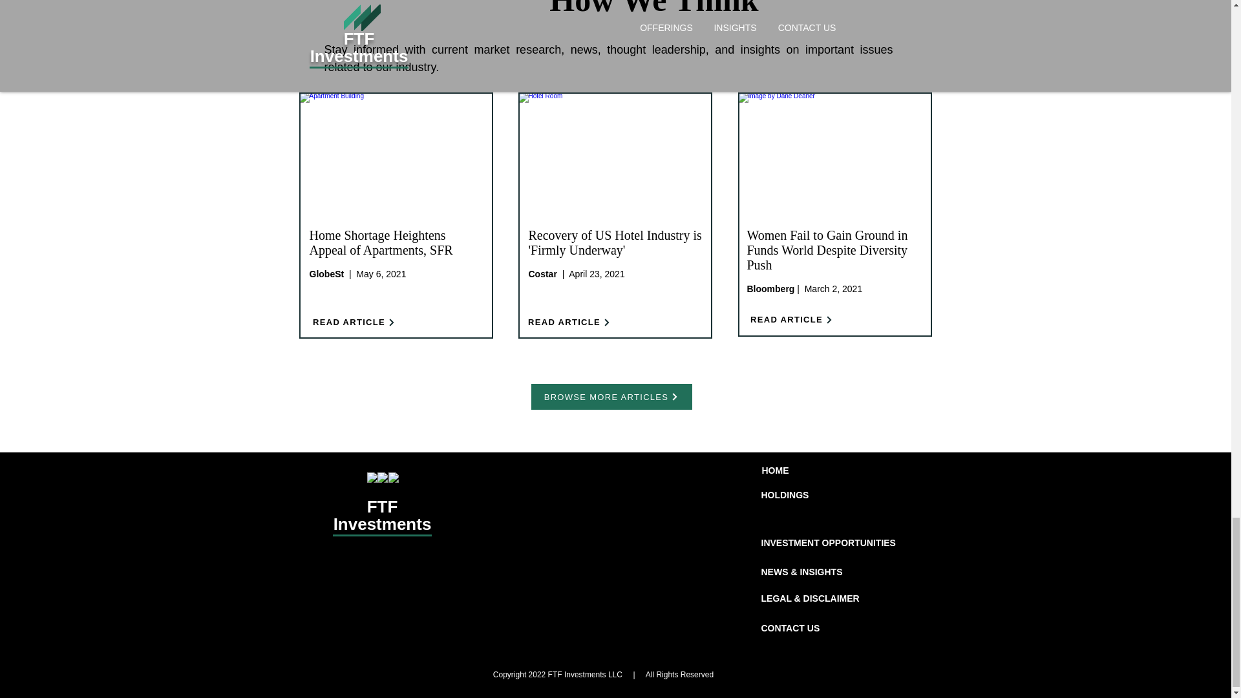 This screenshot has height=698, width=1241. I want to click on Recovery of US Hotel Industry is 'Firmly Underway', so click(615, 243).